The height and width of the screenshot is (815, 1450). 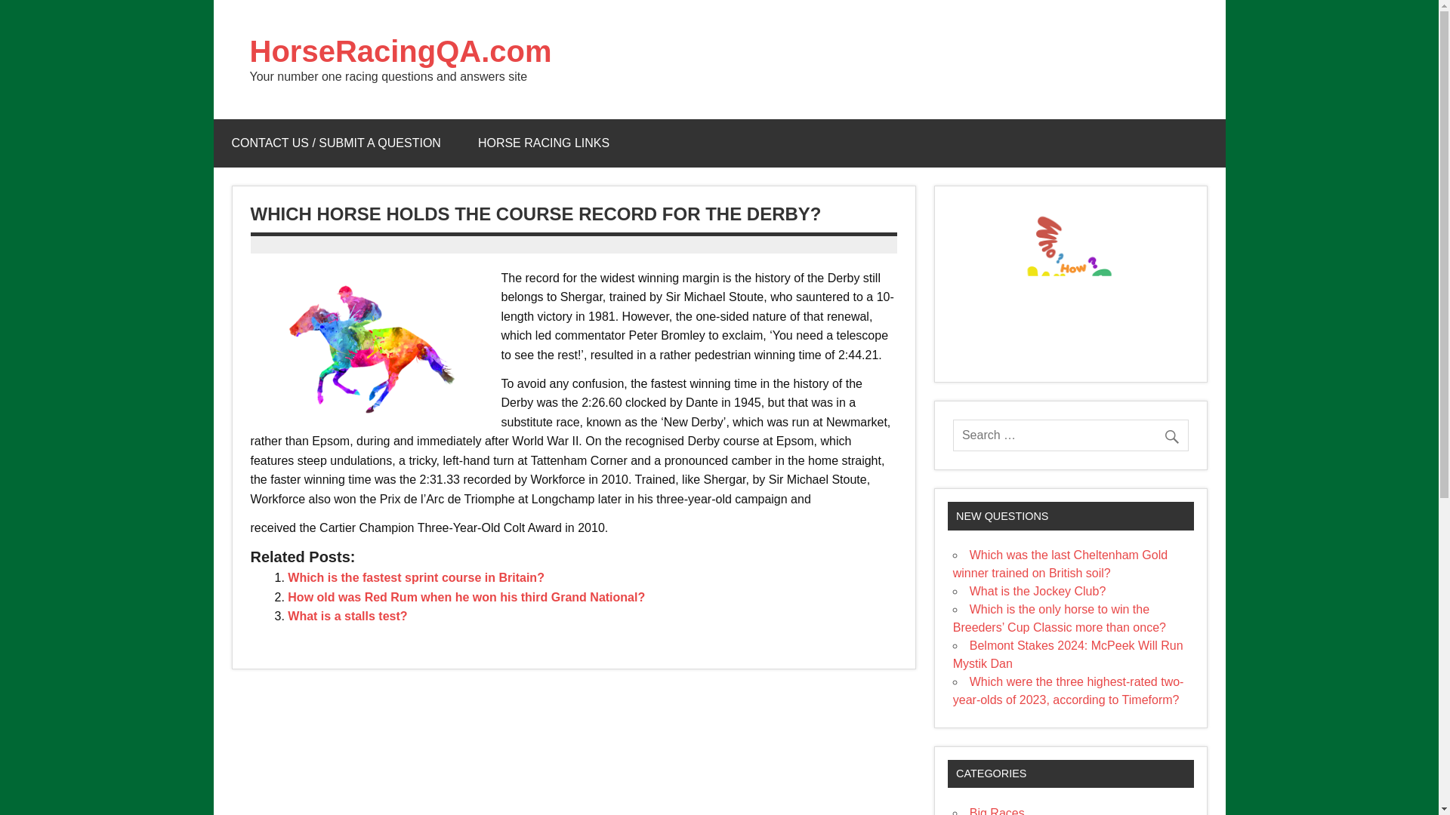 What do you see at coordinates (415, 578) in the screenshot?
I see `Which is the fastest sprint course in Britain?` at bounding box center [415, 578].